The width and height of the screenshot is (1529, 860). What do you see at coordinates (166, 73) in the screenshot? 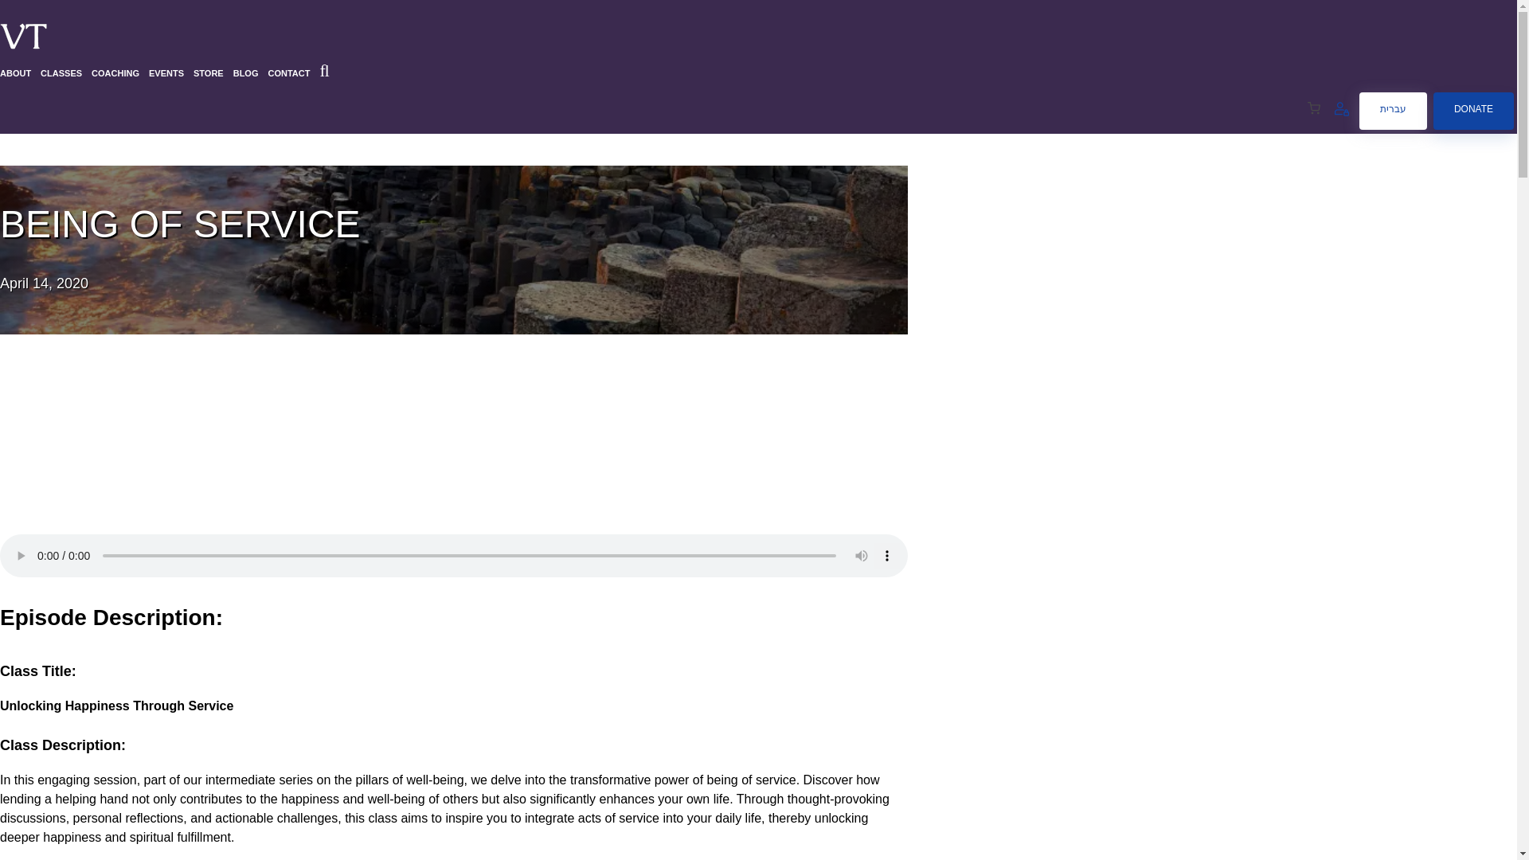
I see `EVENTS` at bounding box center [166, 73].